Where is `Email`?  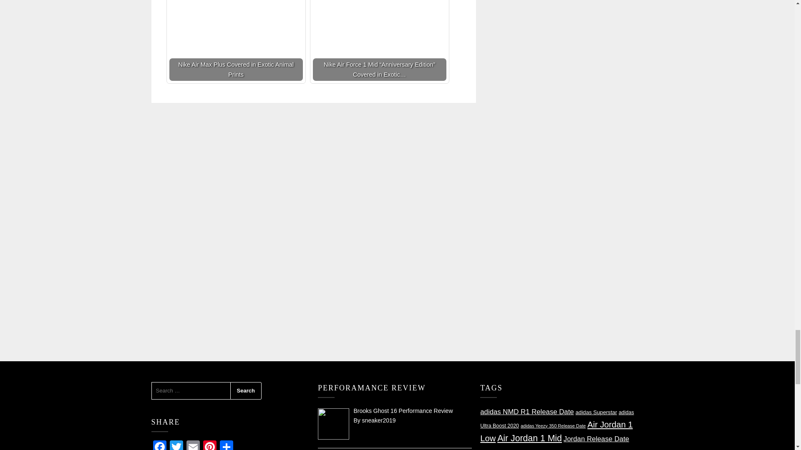 Email is located at coordinates (192, 445).